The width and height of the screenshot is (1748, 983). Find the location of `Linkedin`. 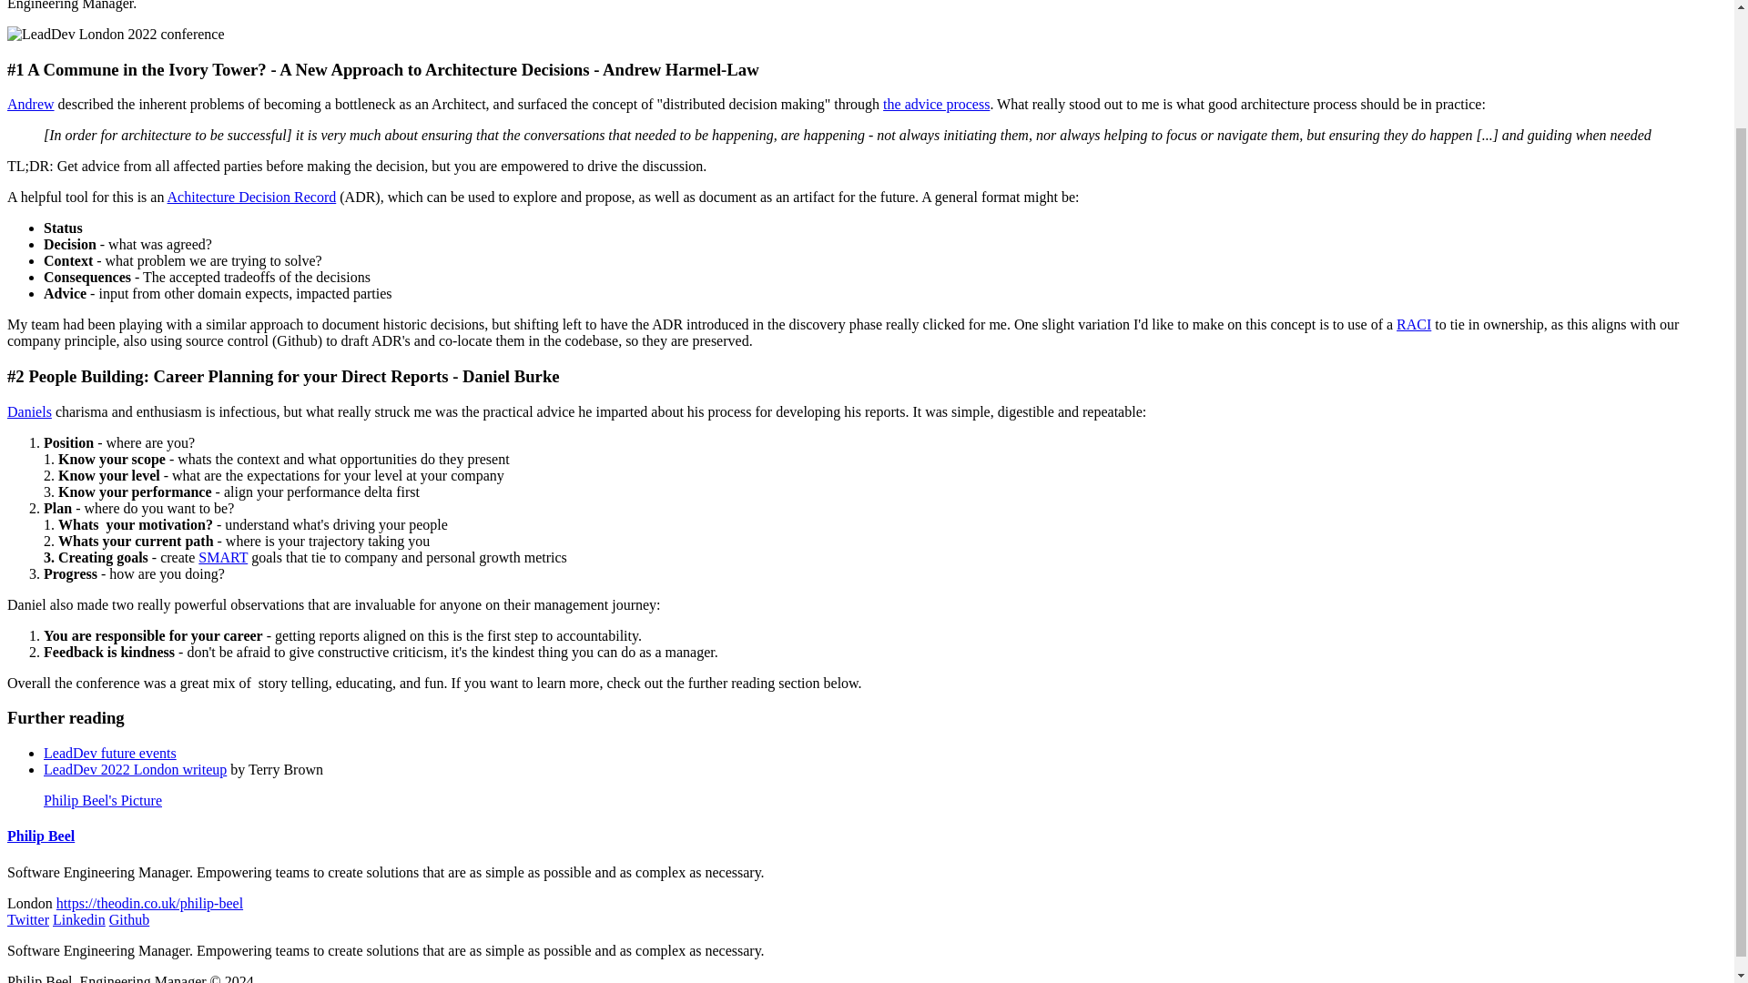

Linkedin is located at coordinates (78, 919).